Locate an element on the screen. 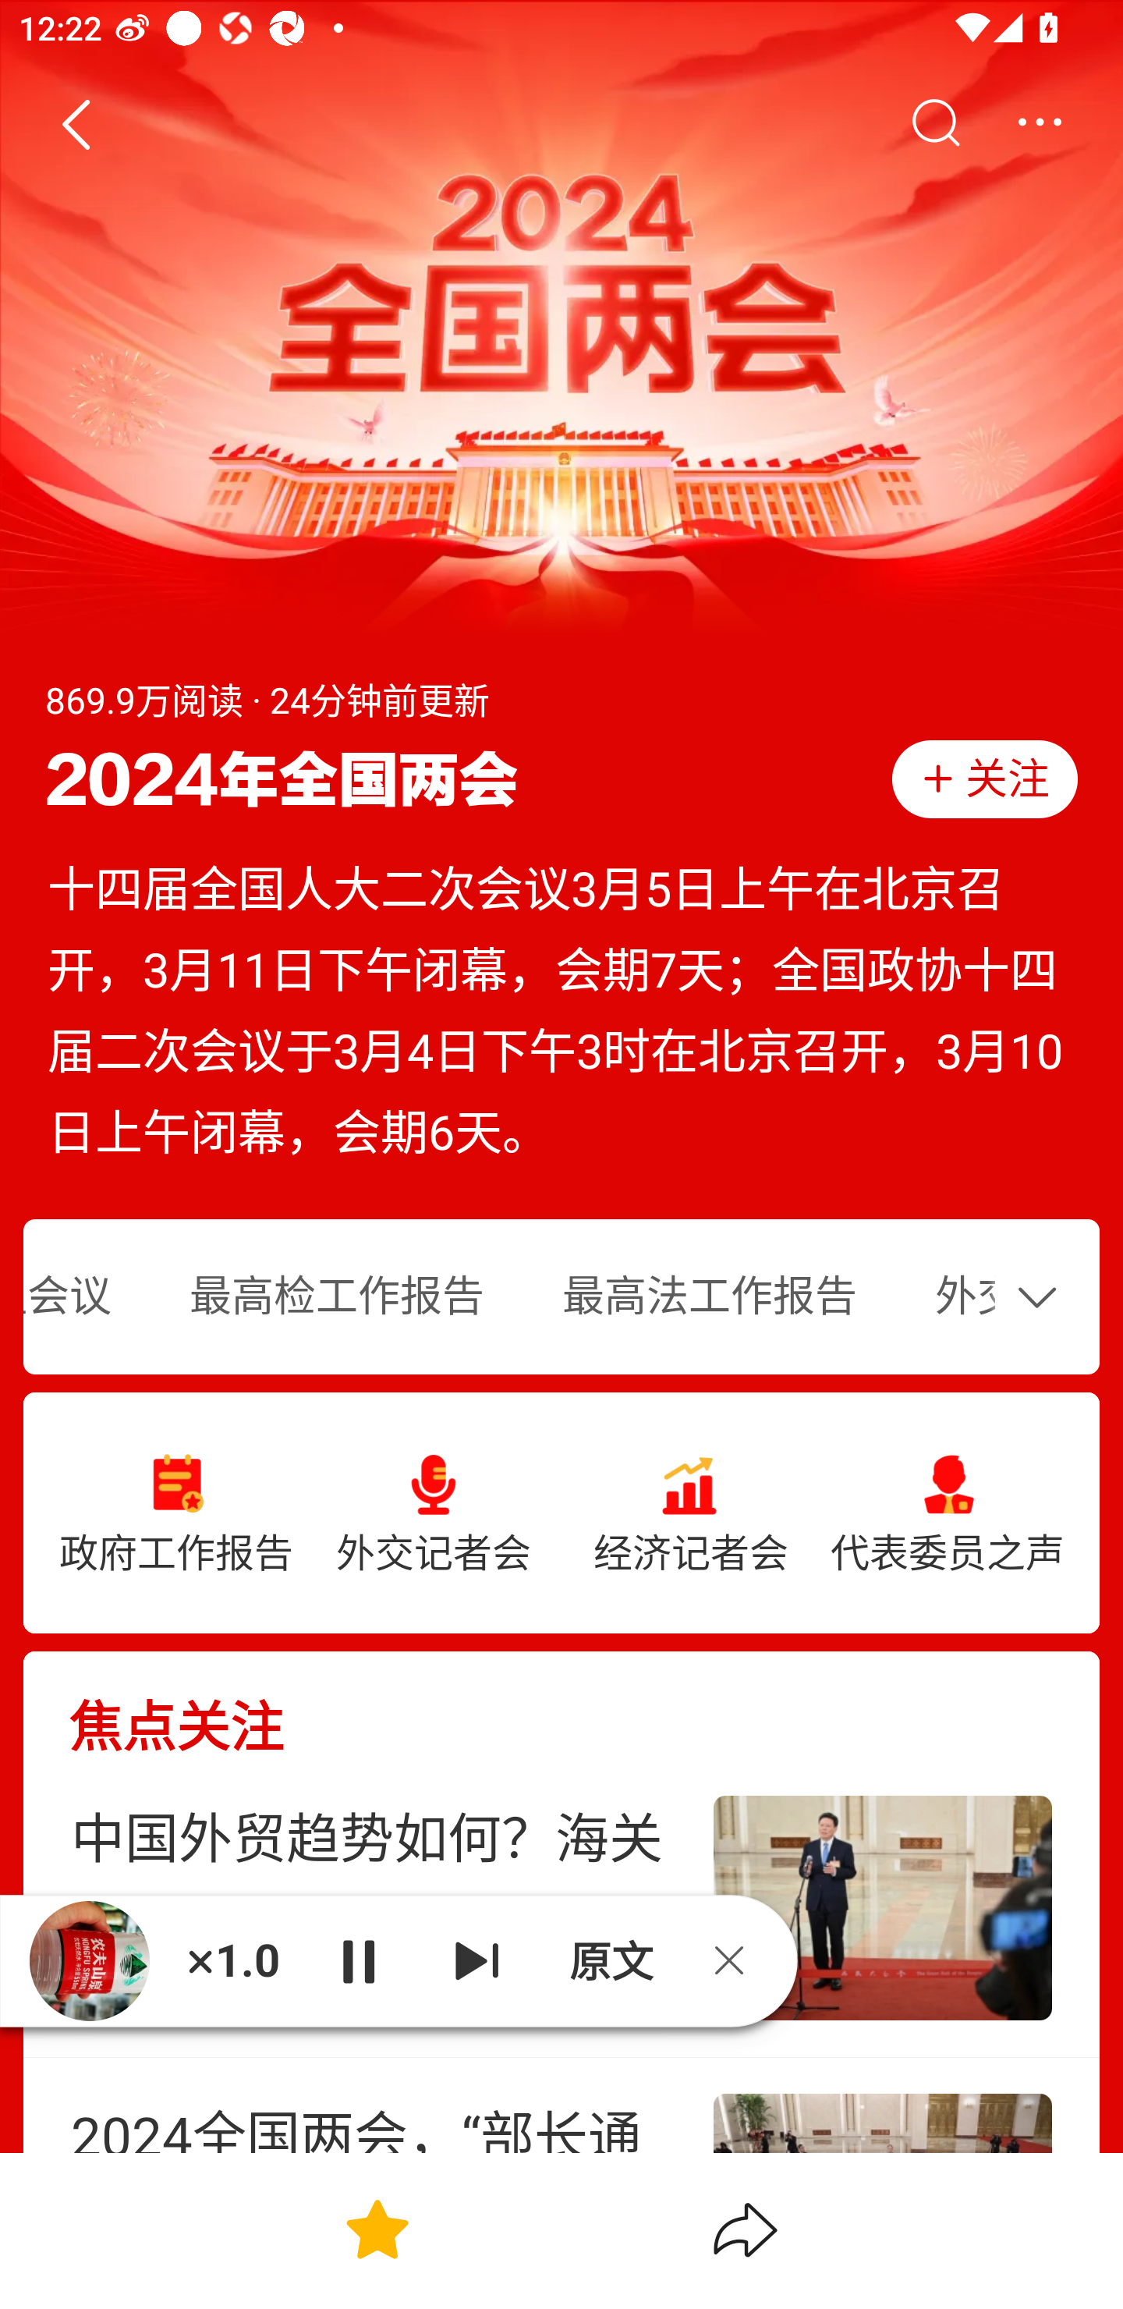  最高法工作报告 is located at coordinates (710, 1297).